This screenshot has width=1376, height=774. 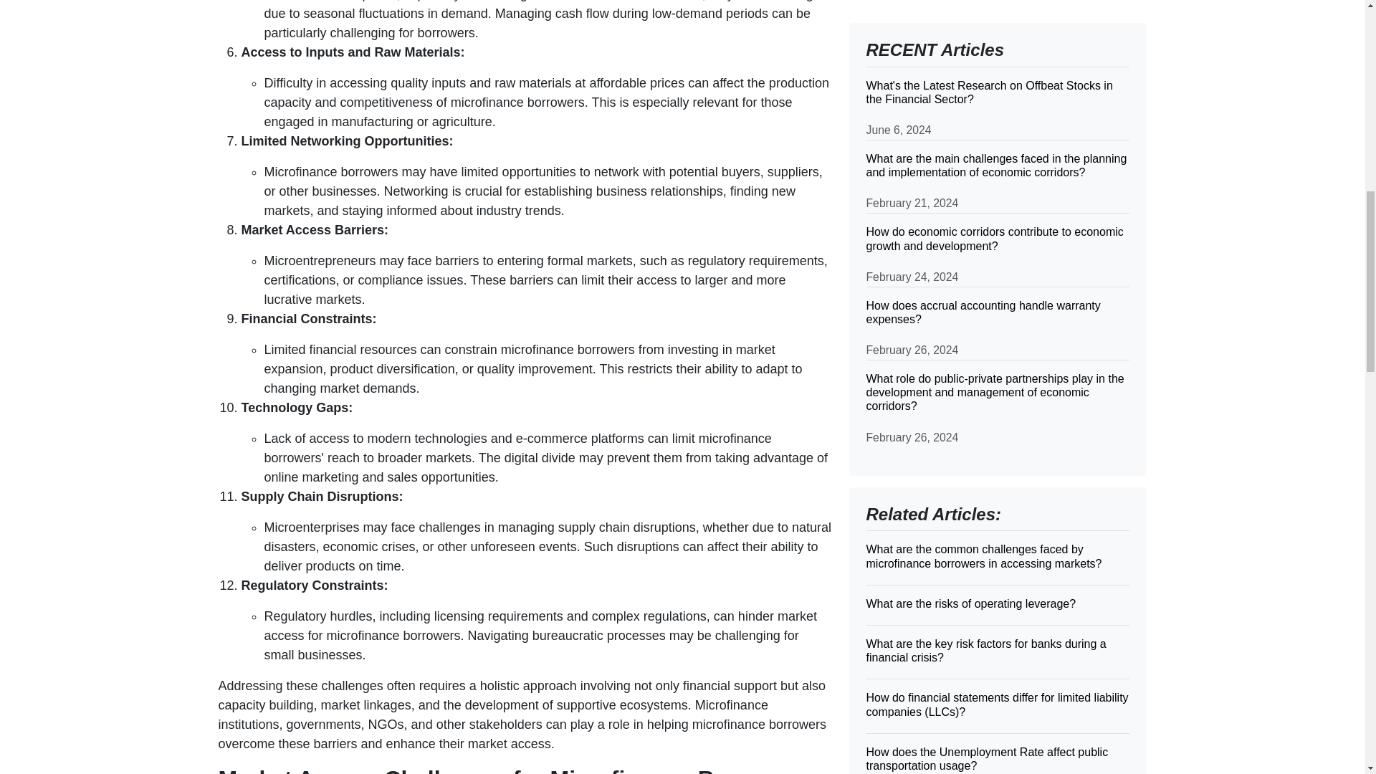 I want to click on Sep,2023, so click(x=893, y=259).